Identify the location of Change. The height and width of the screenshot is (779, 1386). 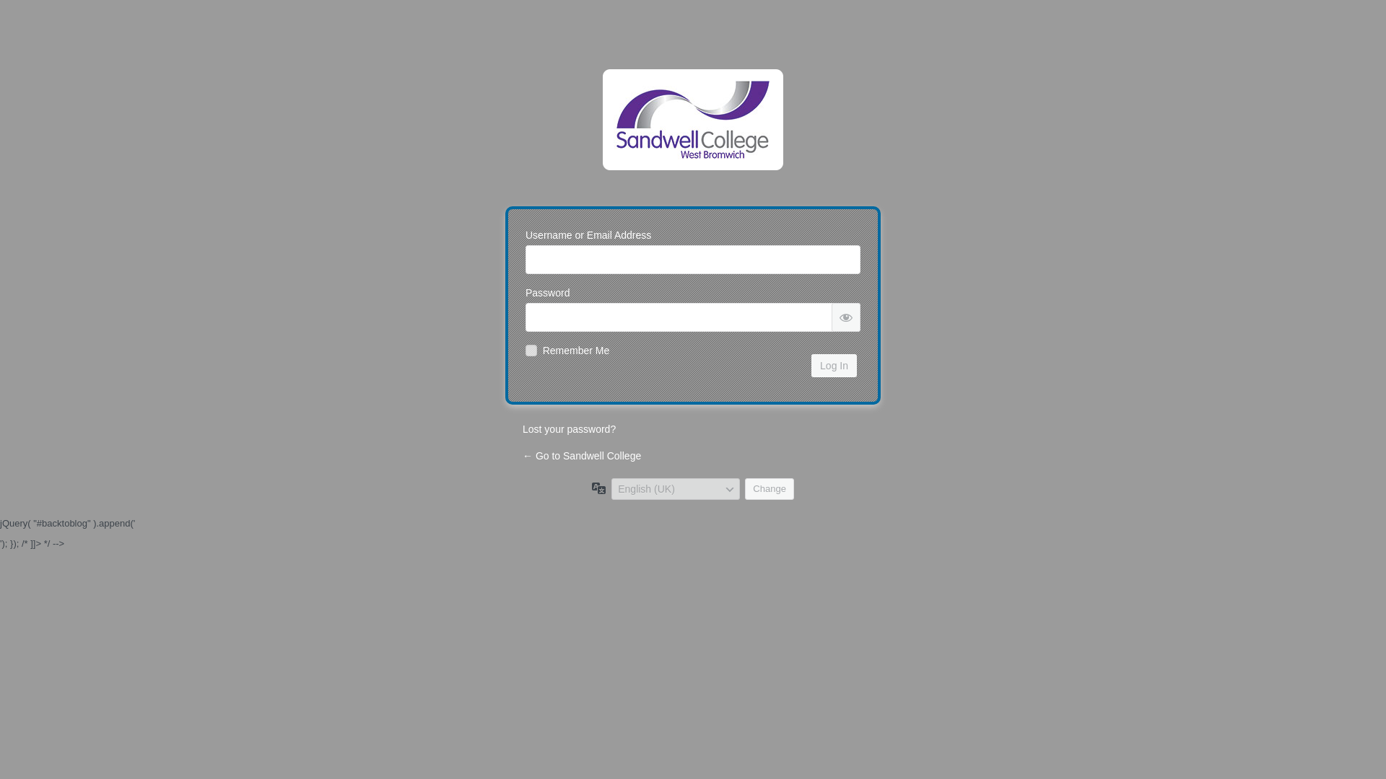
(770, 489).